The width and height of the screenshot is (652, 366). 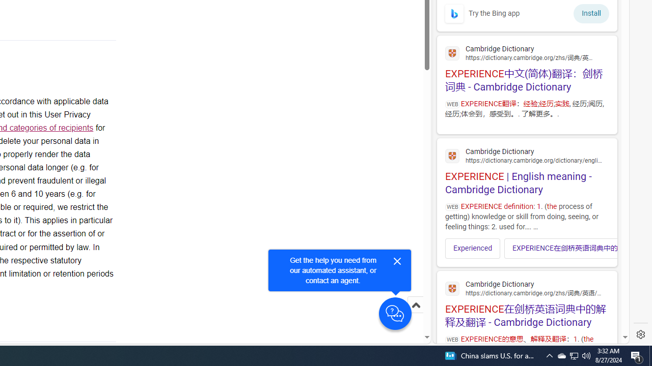 What do you see at coordinates (527, 170) in the screenshot?
I see `EXPERIENCE | English meaning - Cambridge Dictionary` at bounding box center [527, 170].